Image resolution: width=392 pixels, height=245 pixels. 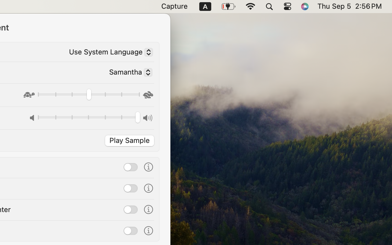 What do you see at coordinates (88, 118) in the screenshot?
I see `1.0` at bounding box center [88, 118].